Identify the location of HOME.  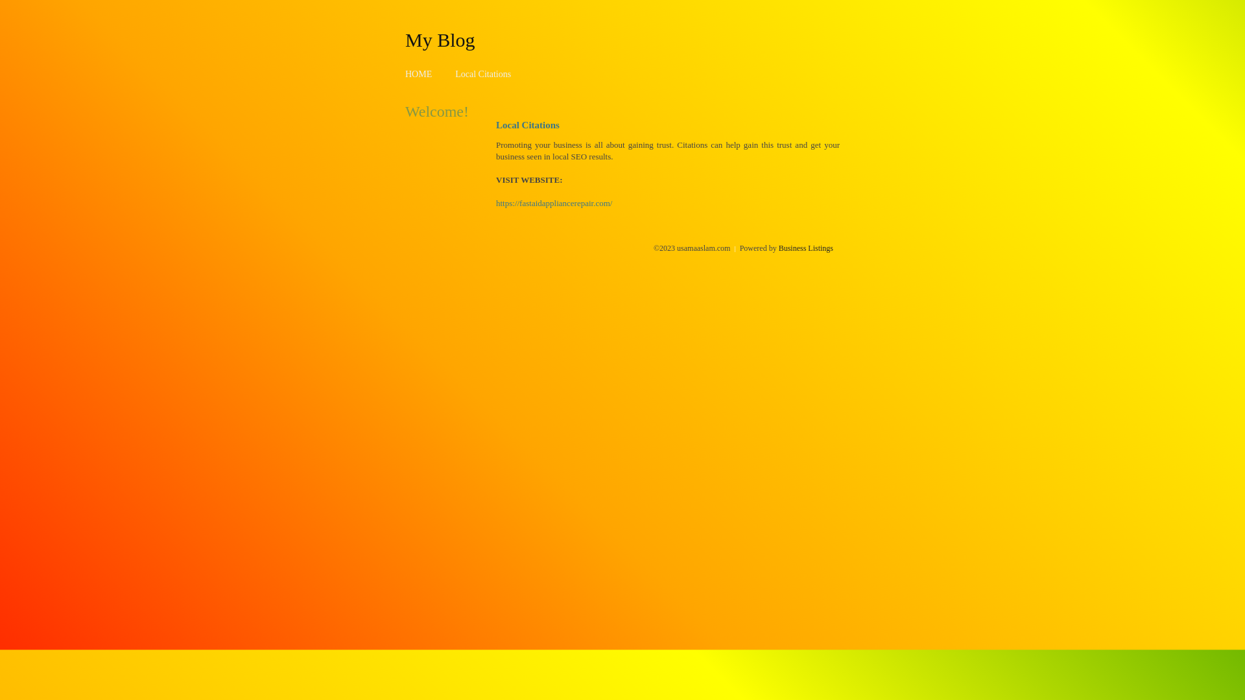
(419, 74).